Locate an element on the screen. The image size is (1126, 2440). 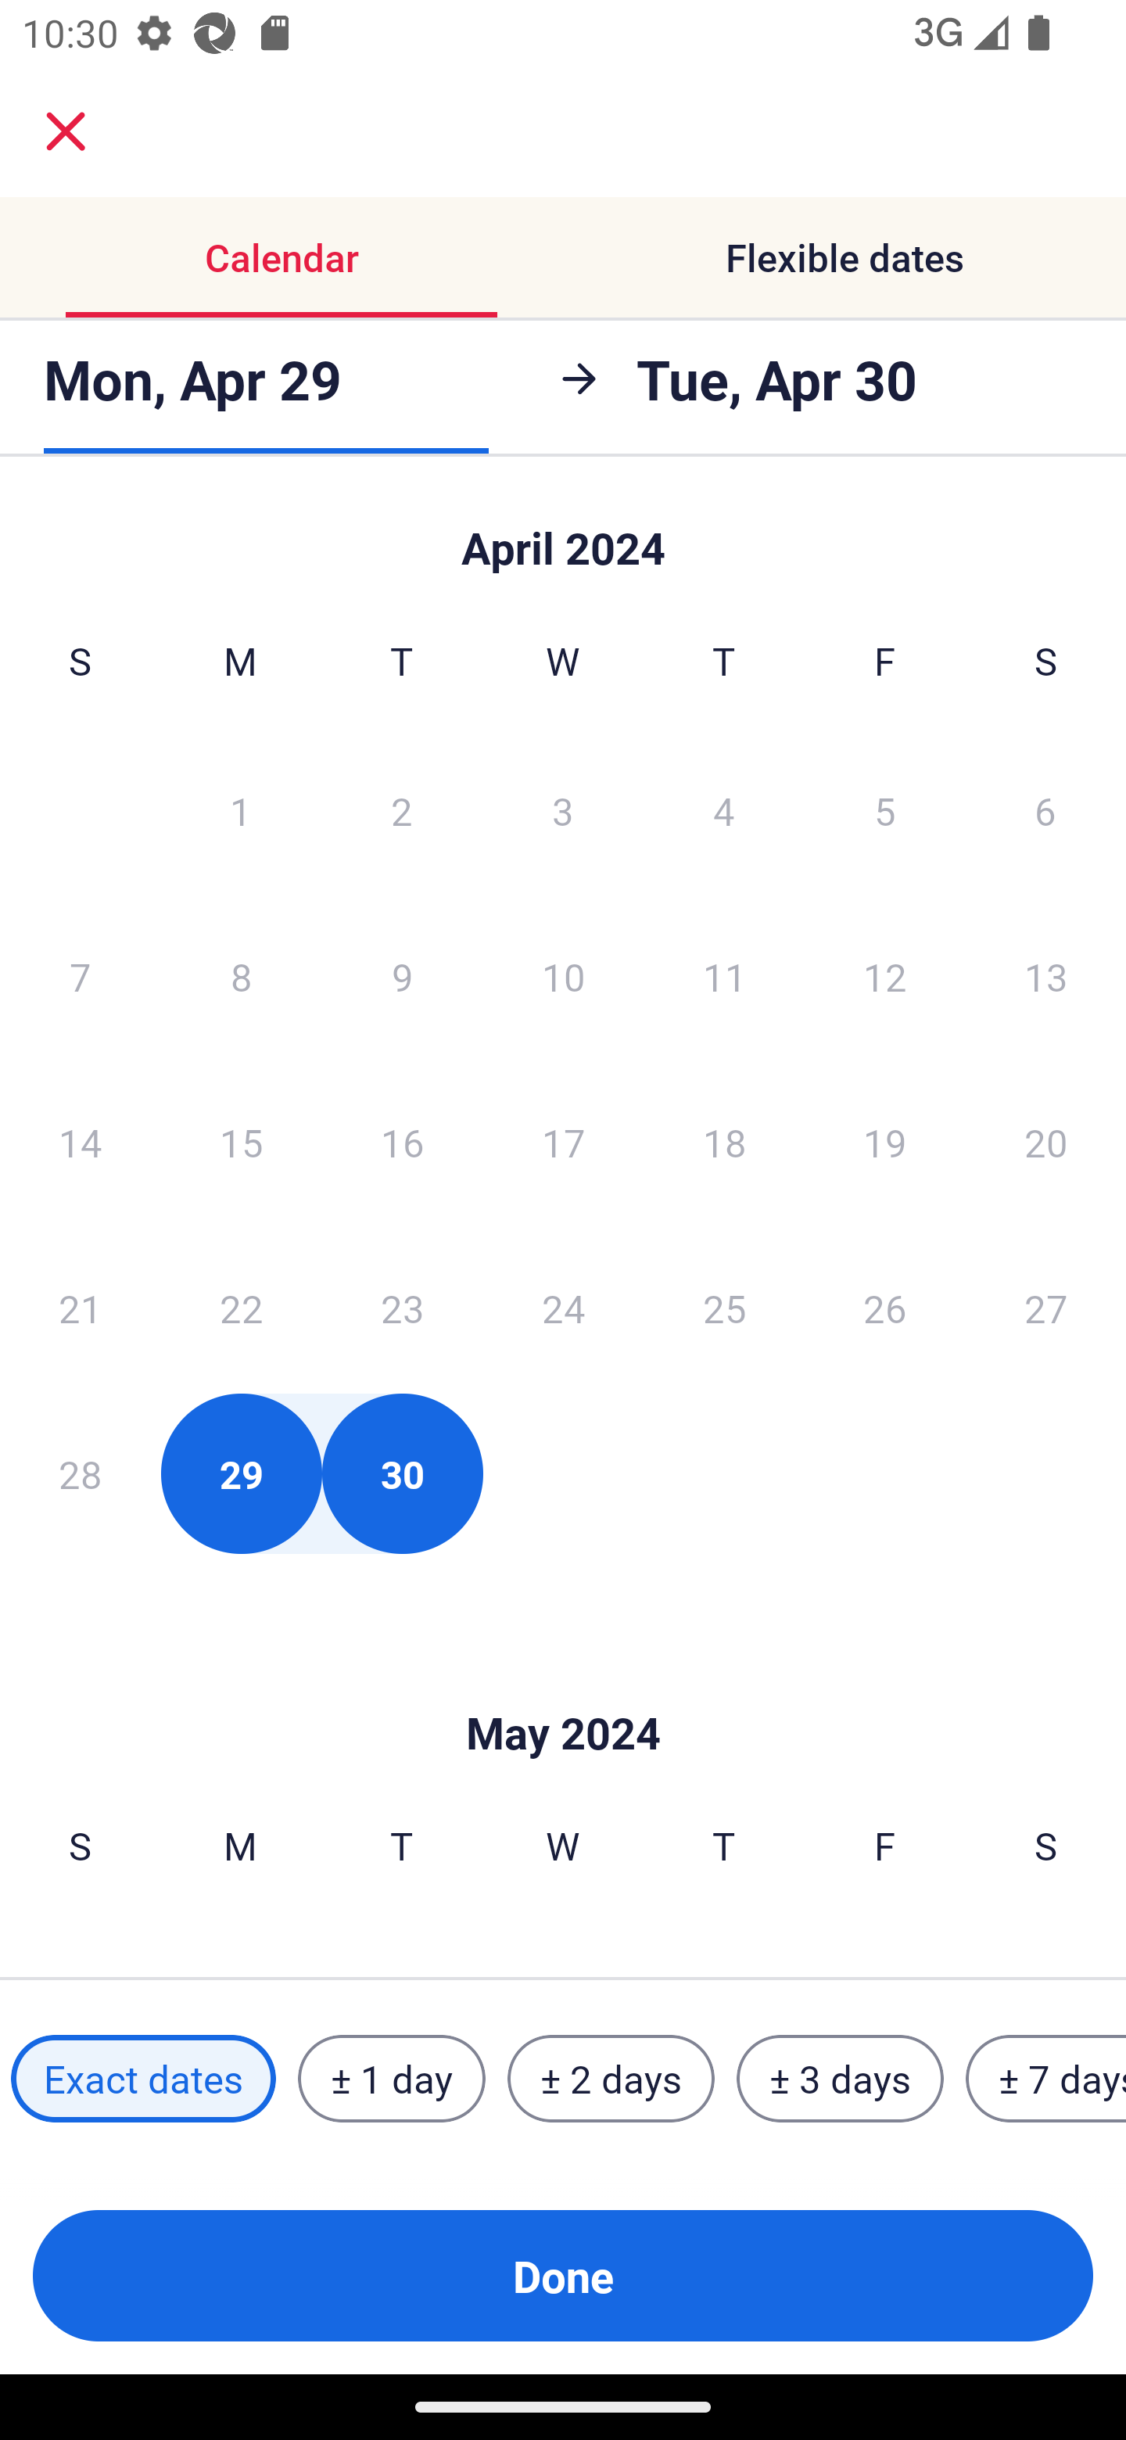
± 2 days is located at coordinates (611, 2079).